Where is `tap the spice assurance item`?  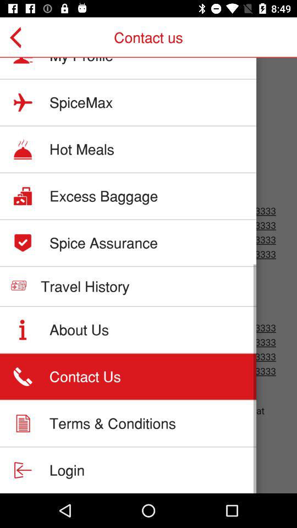
tap the spice assurance item is located at coordinates (103, 243).